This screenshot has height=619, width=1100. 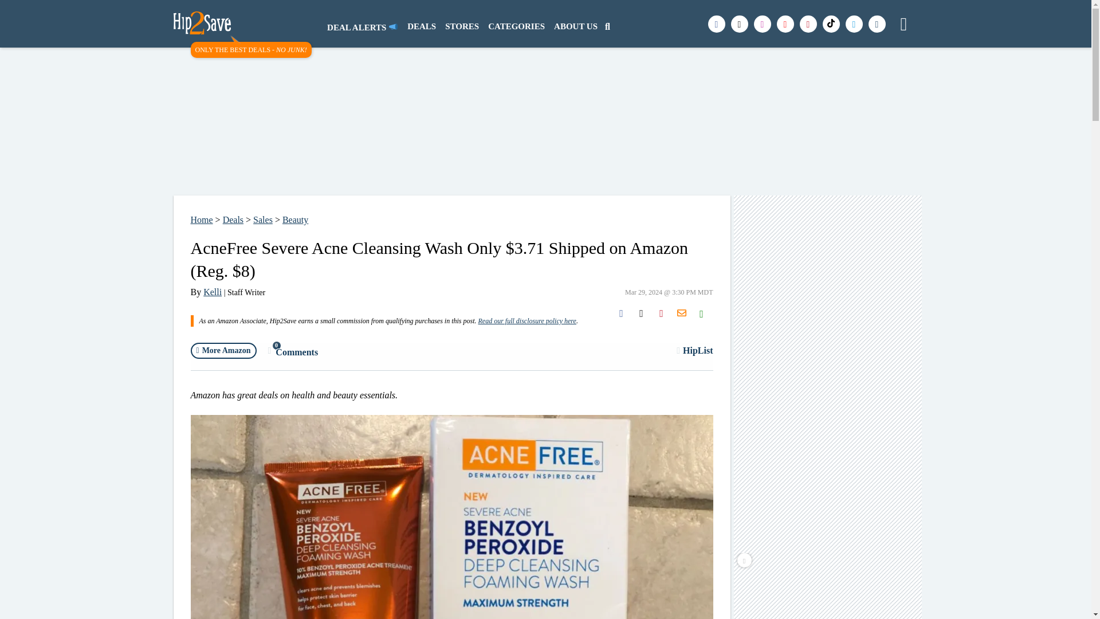 What do you see at coordinates (828, 592) in the screenshot?
I see `3rd party ad content` at bounding box center [828, 592].